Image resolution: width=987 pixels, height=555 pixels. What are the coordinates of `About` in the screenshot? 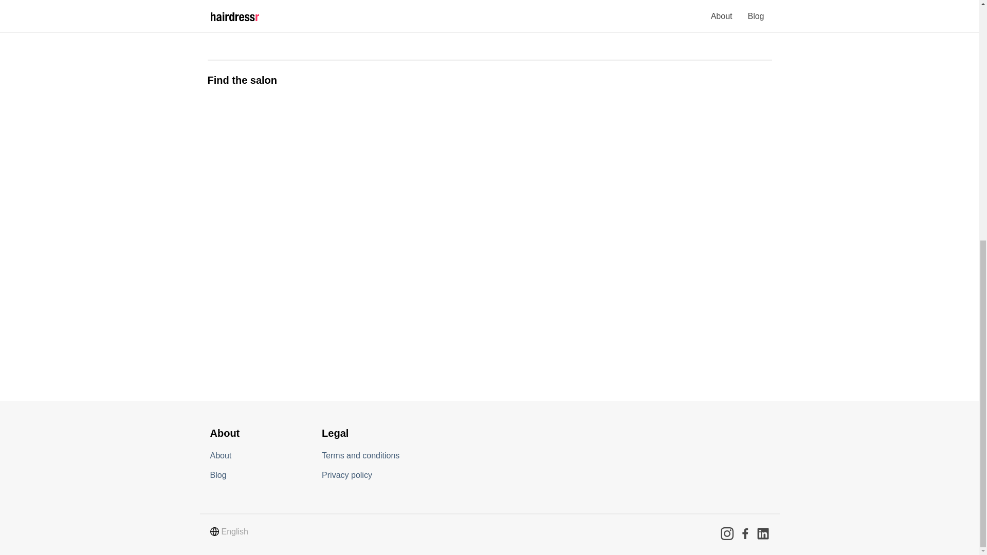 It's located at (220, 455).